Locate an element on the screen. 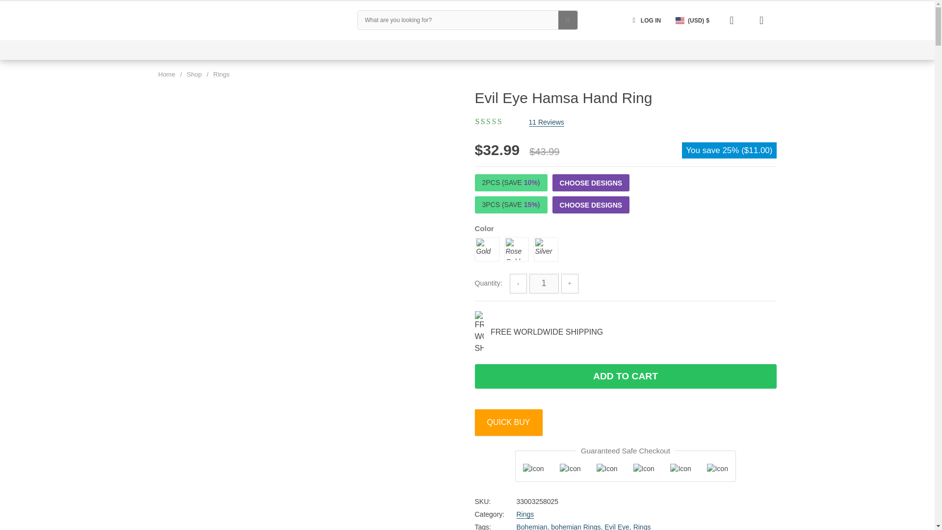 The image size is (942, 530). ADD TO CART is located at coordinates (625, 376).